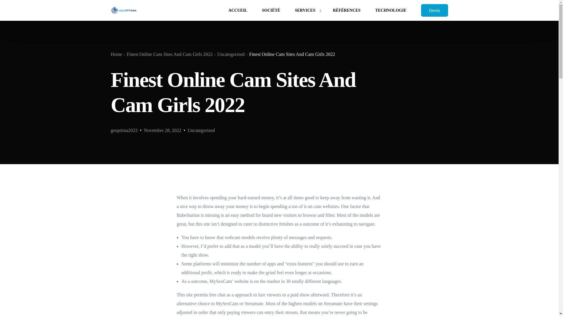  I want to click on SERVICES, so click(307, 11).